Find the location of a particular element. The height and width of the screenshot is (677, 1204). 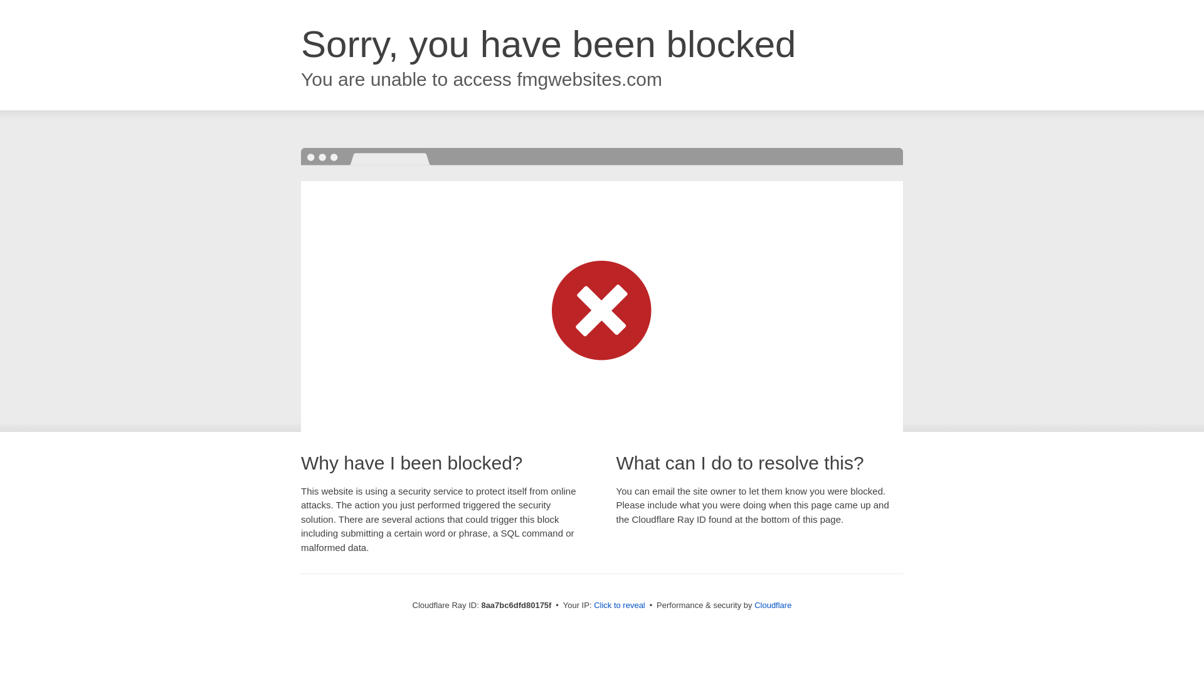

Click to reveal is located at coordinates (620, 606).